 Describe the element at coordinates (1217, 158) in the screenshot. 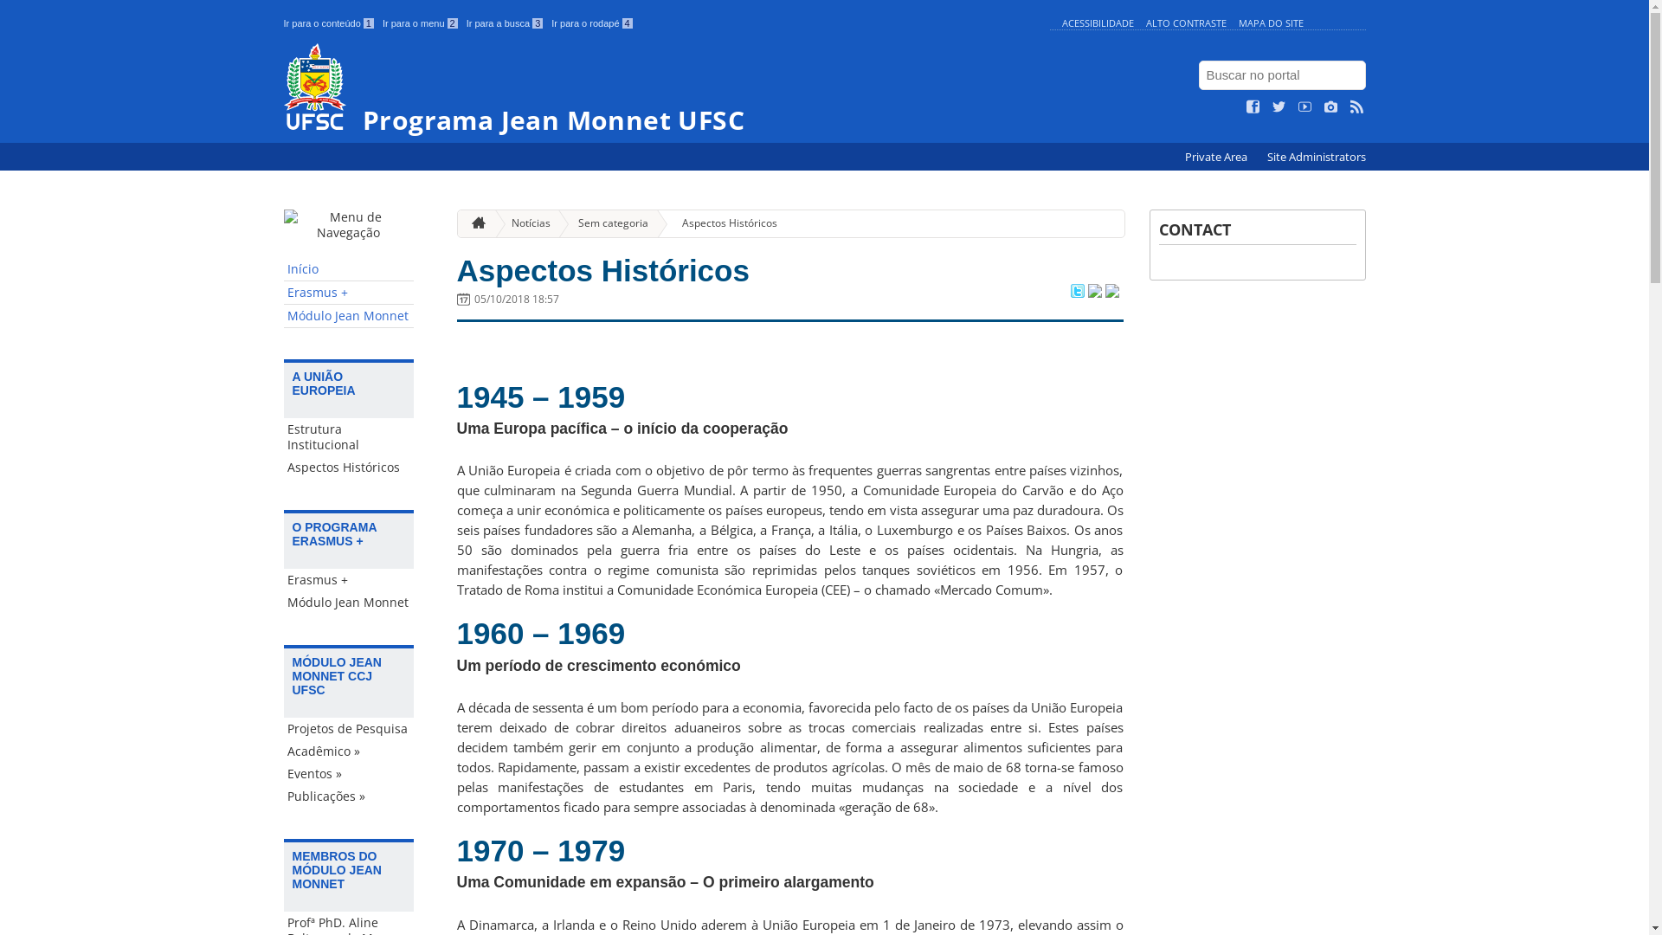

I see `Private Area` at that location.